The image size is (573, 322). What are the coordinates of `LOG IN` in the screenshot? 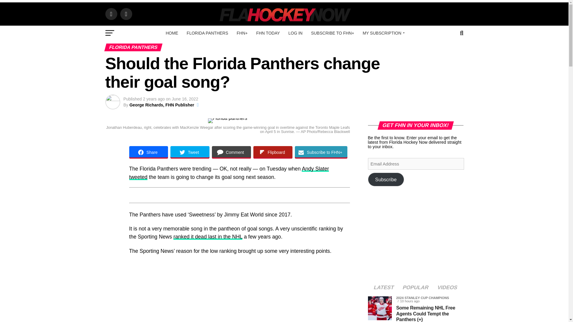 It's located at (295, 33).